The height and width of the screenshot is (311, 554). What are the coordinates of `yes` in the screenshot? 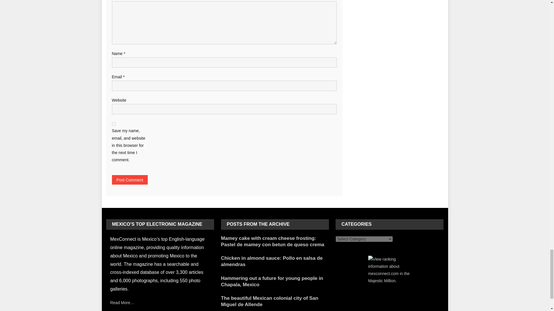 It's located at (114, 124).